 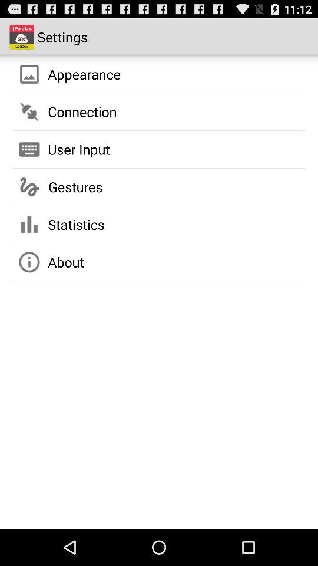 I want to click on click app below statistics item, so click(x=66, y=262).